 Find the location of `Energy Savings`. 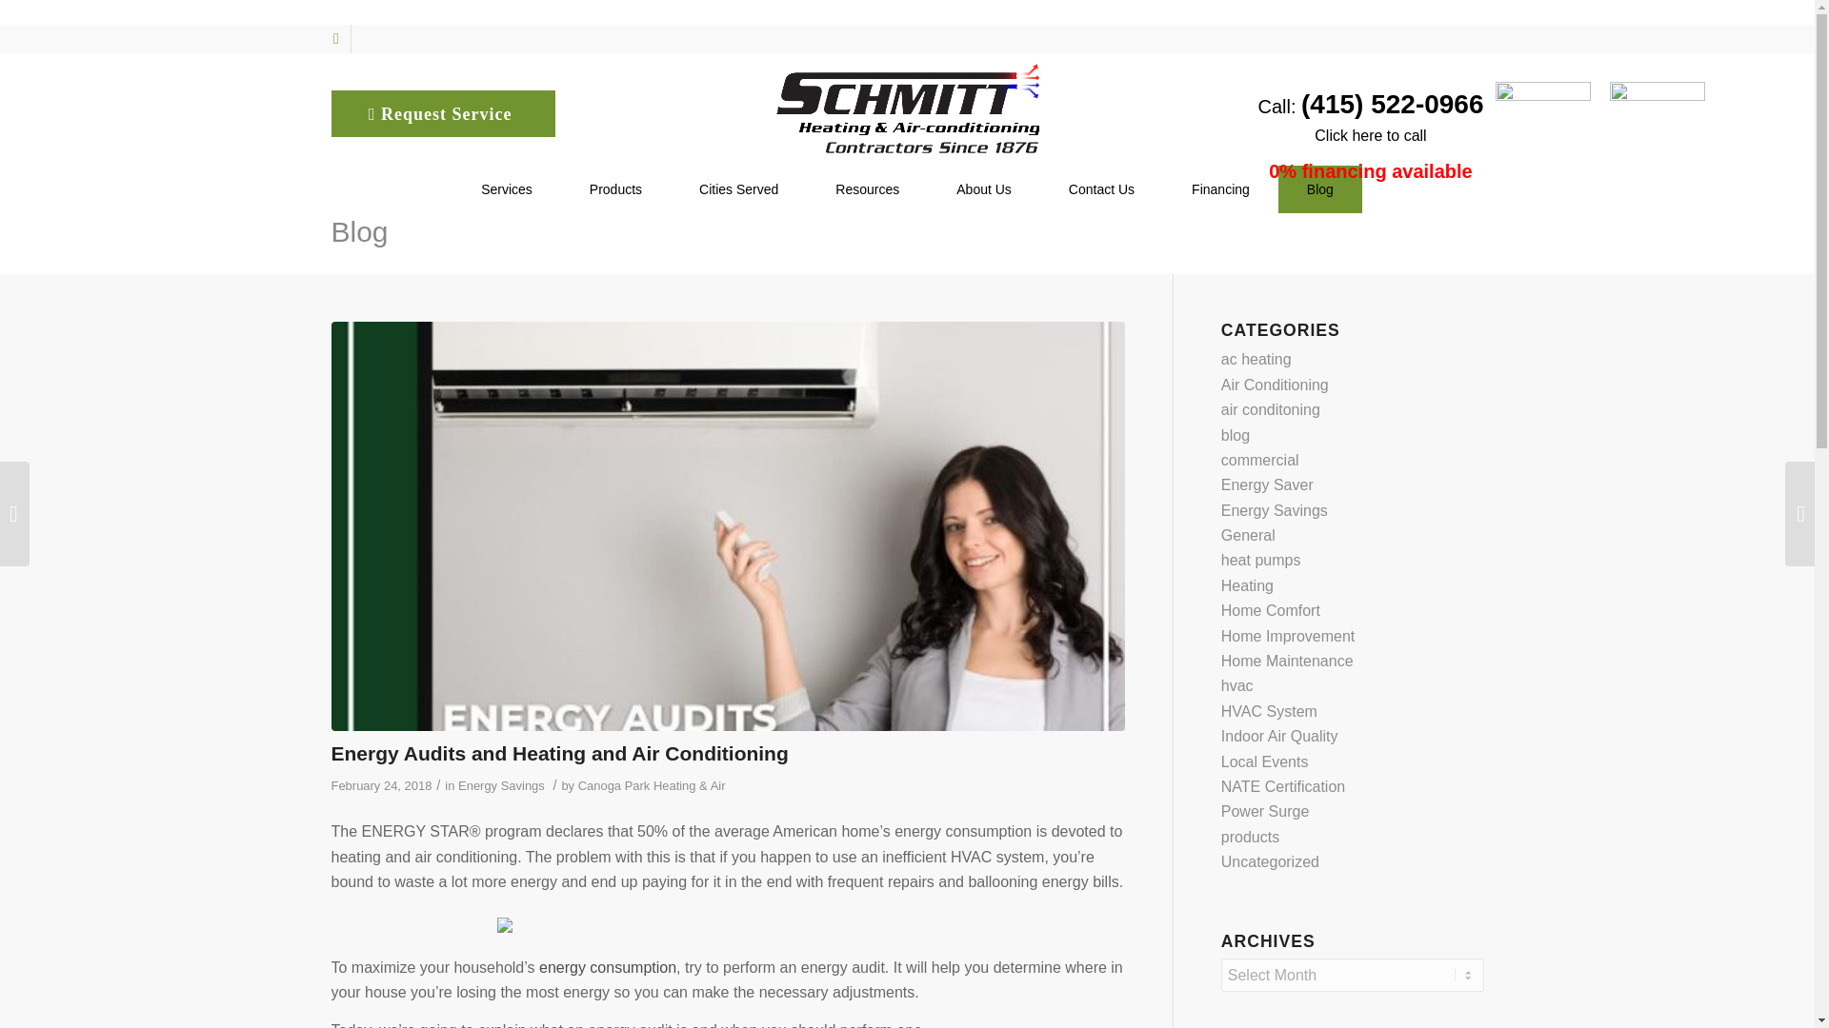

Energy Savings is located at coordinates (501, 784).